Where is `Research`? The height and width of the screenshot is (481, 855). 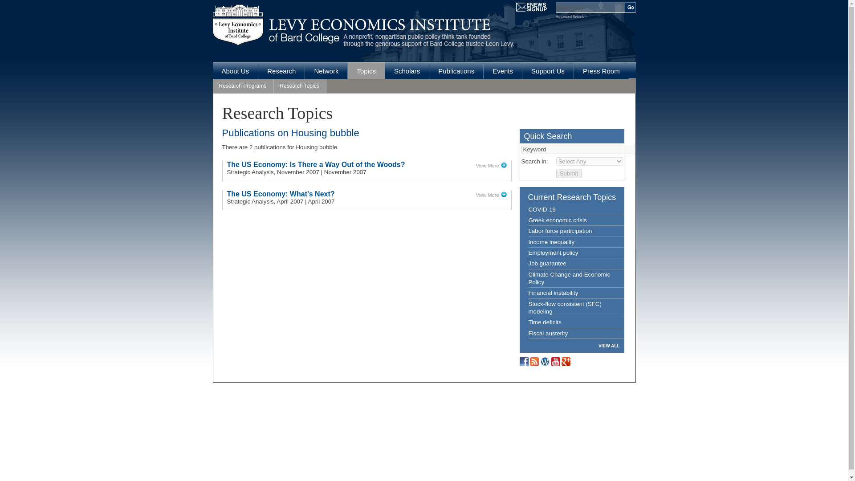 Research is located at coordinates (281, 70).